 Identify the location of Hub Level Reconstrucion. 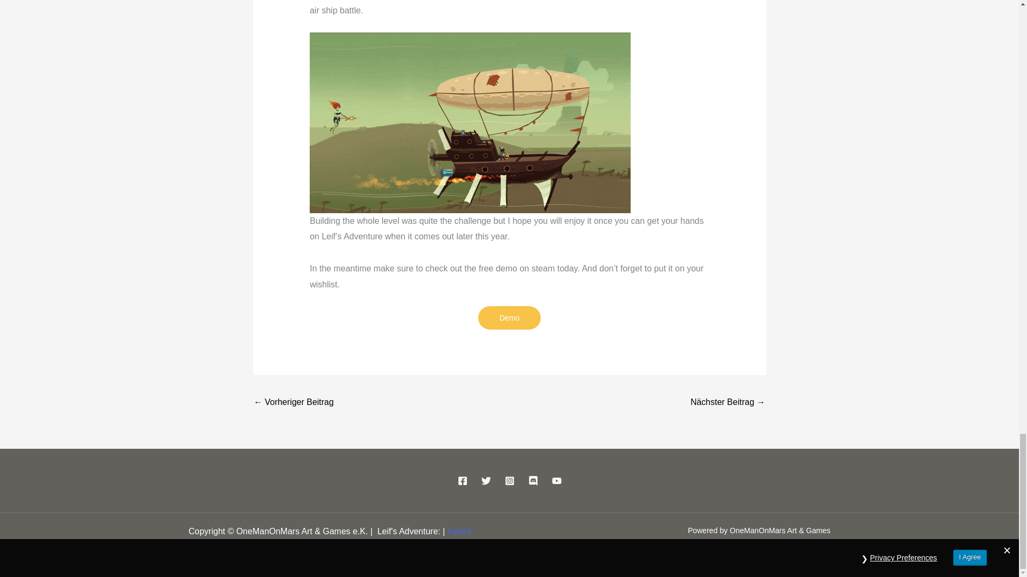
(293, 403).